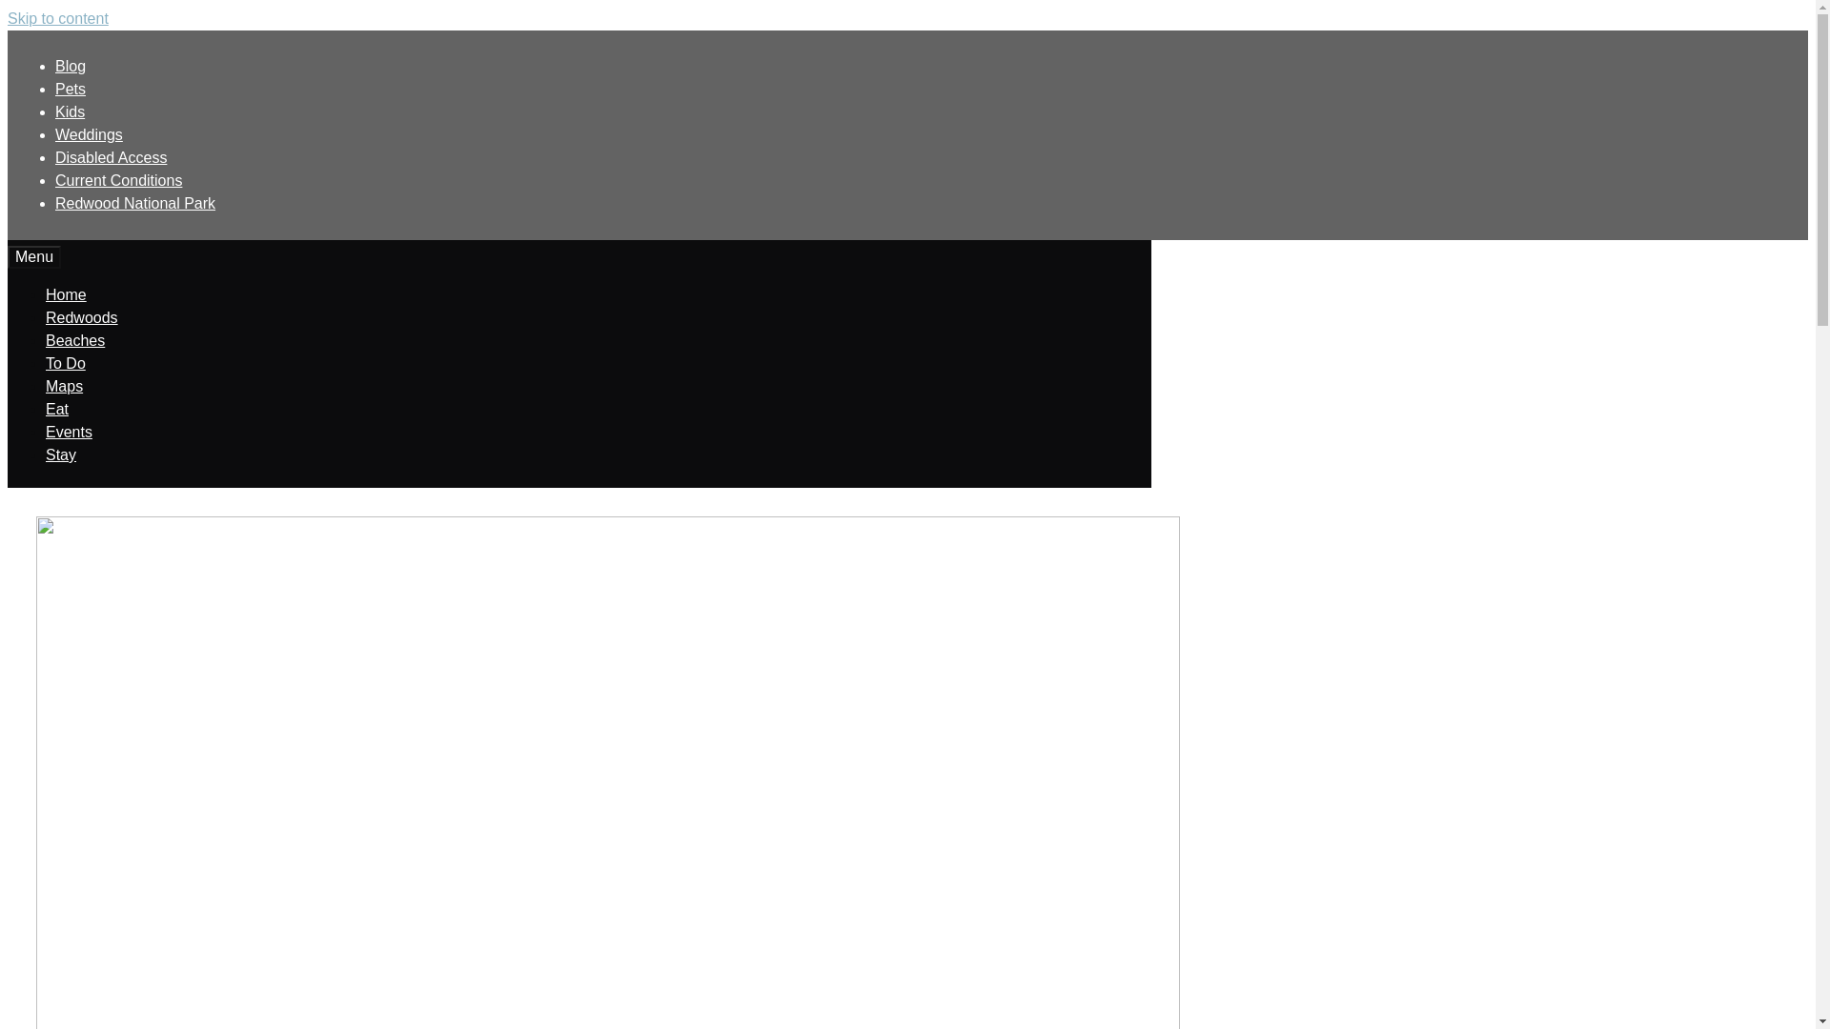 The image size is (1830, 1029). I want to click on Skip to content, so click(57, 18).